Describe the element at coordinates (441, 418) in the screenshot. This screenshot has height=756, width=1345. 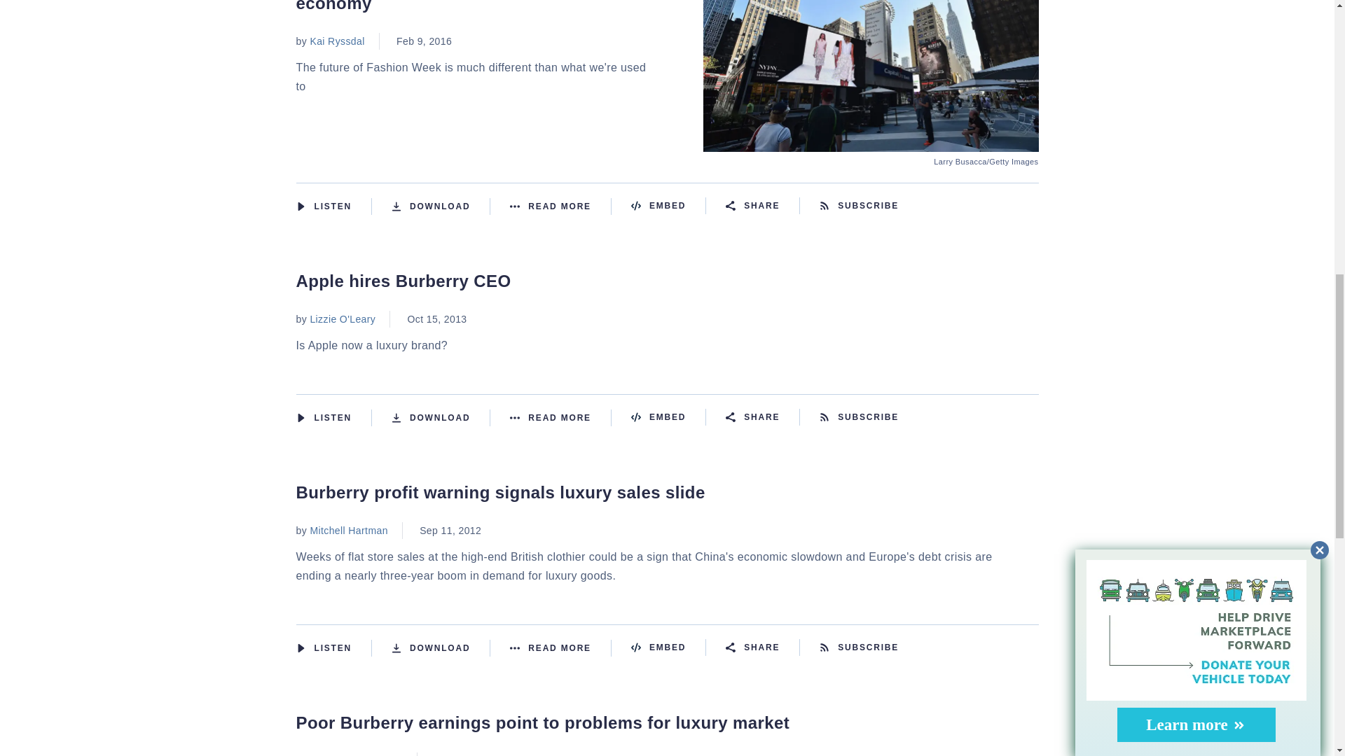
I see `Download` at that location.